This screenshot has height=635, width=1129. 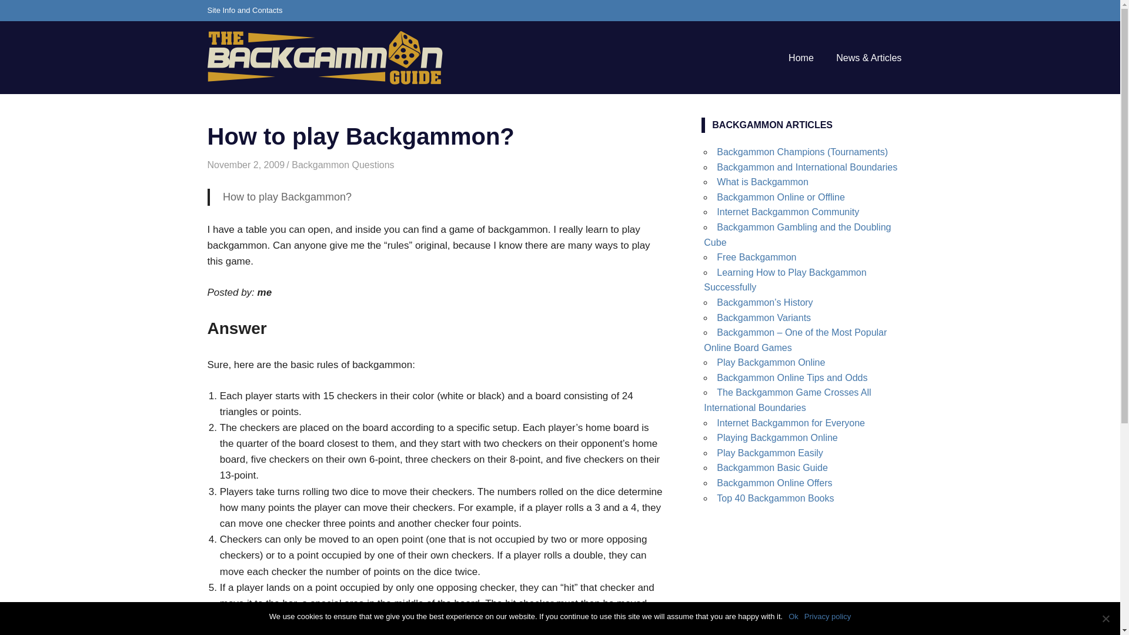 I want to click on Playing Backgammon Online, so click(x=777, y=437).